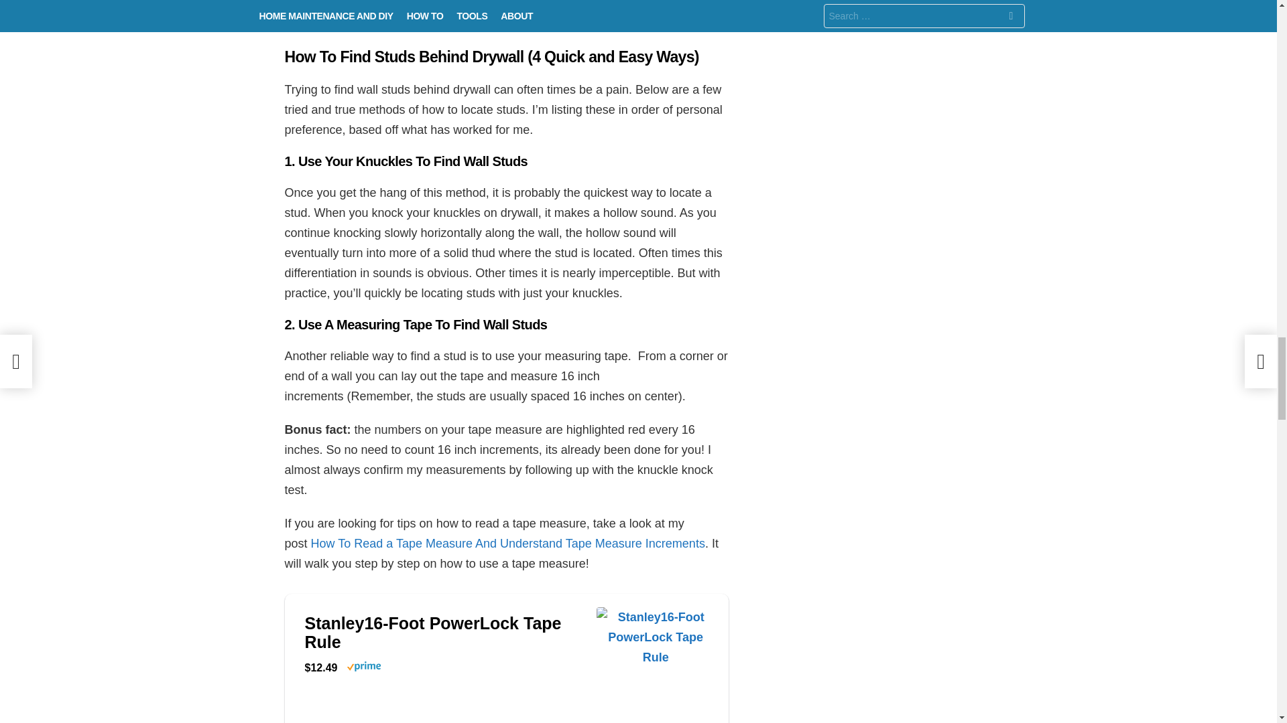 This screenshot has height=723, width=1287. I want to click on Stanley16-Foot PowerLock Tape Rule, so click(443, 632).